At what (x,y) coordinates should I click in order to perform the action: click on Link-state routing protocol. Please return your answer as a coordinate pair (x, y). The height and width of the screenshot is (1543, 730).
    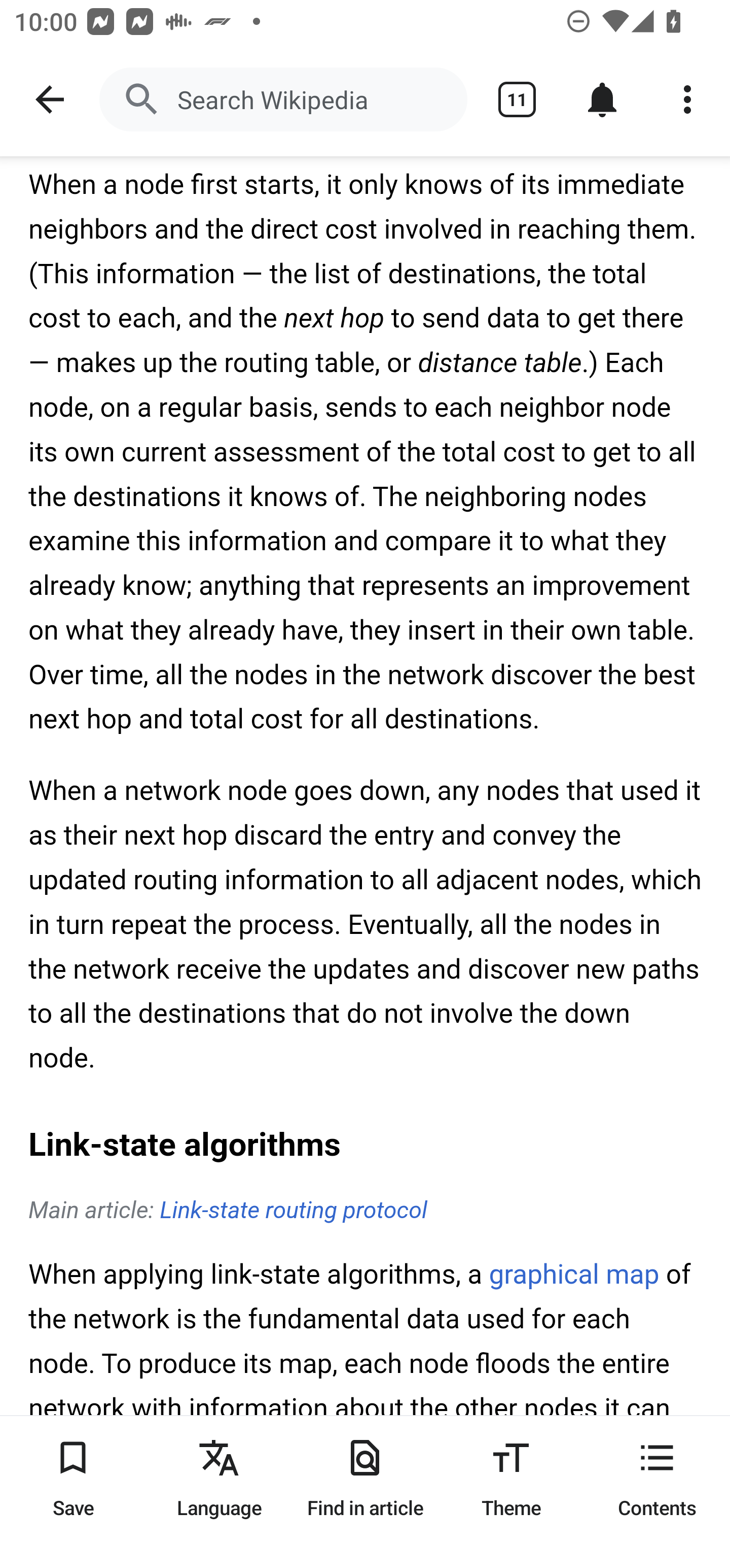
    Looking at the image, I should click on (293, 1211).